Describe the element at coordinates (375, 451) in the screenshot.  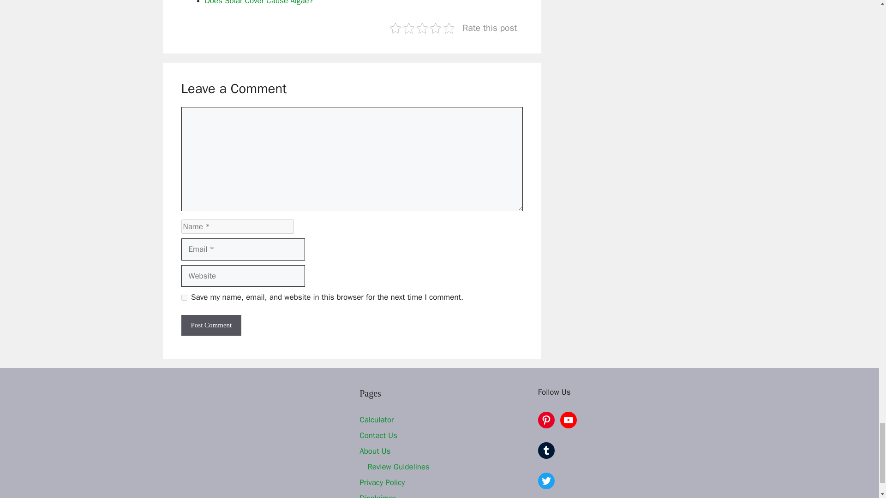
I see `About Us` at that location.